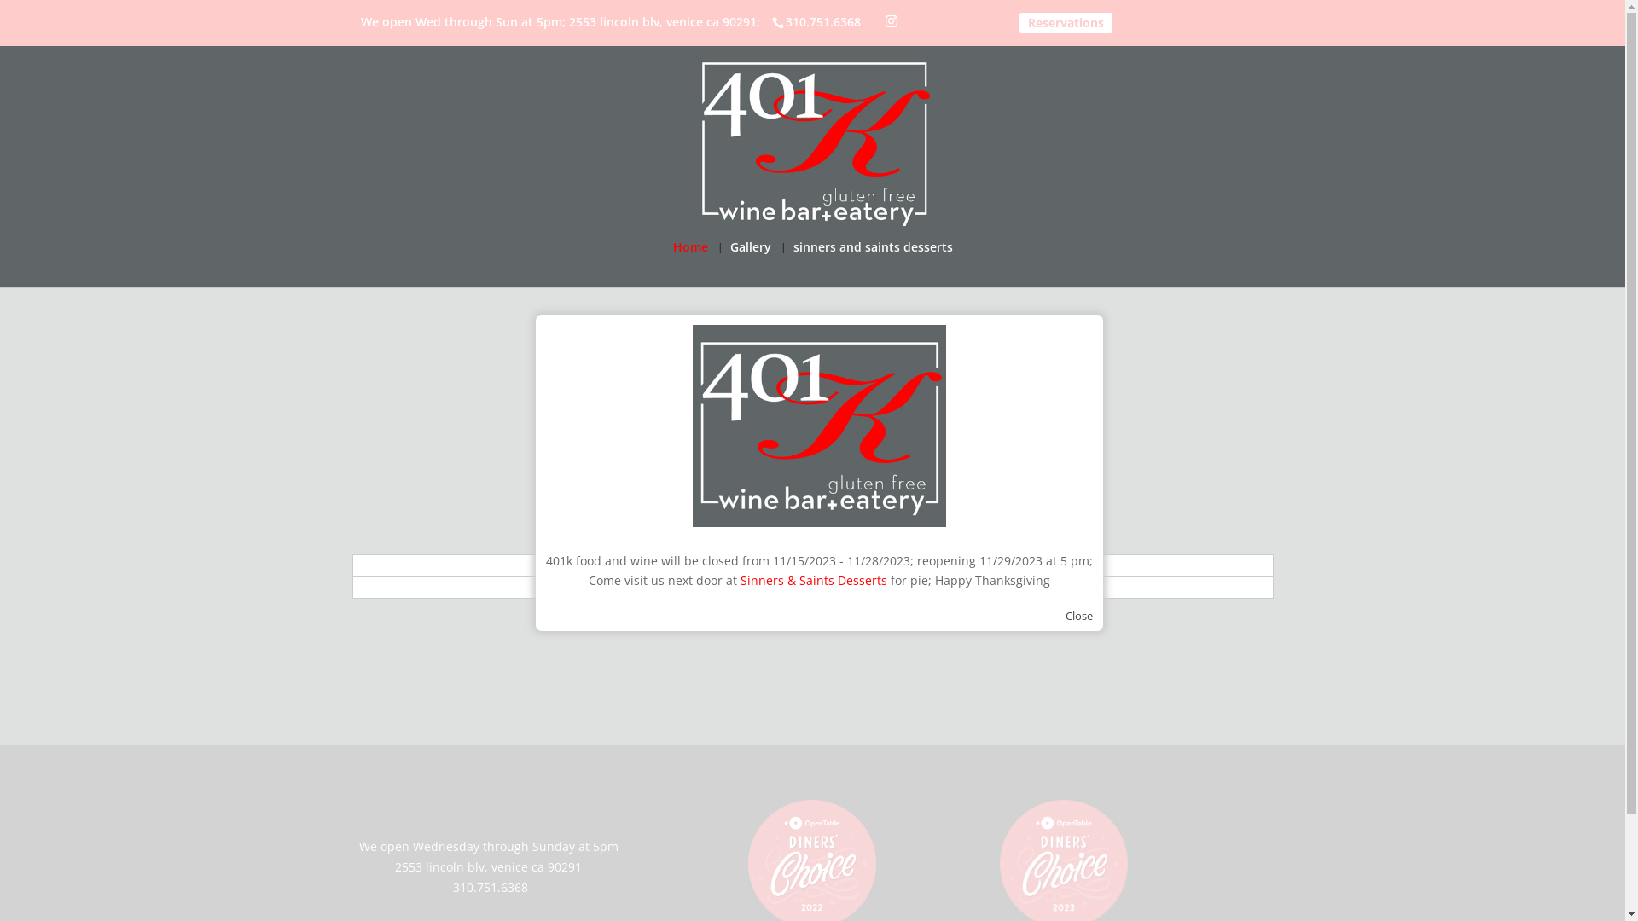 This screenshot has height=921, width=1638. I want to click on Home, so click(689, 264).